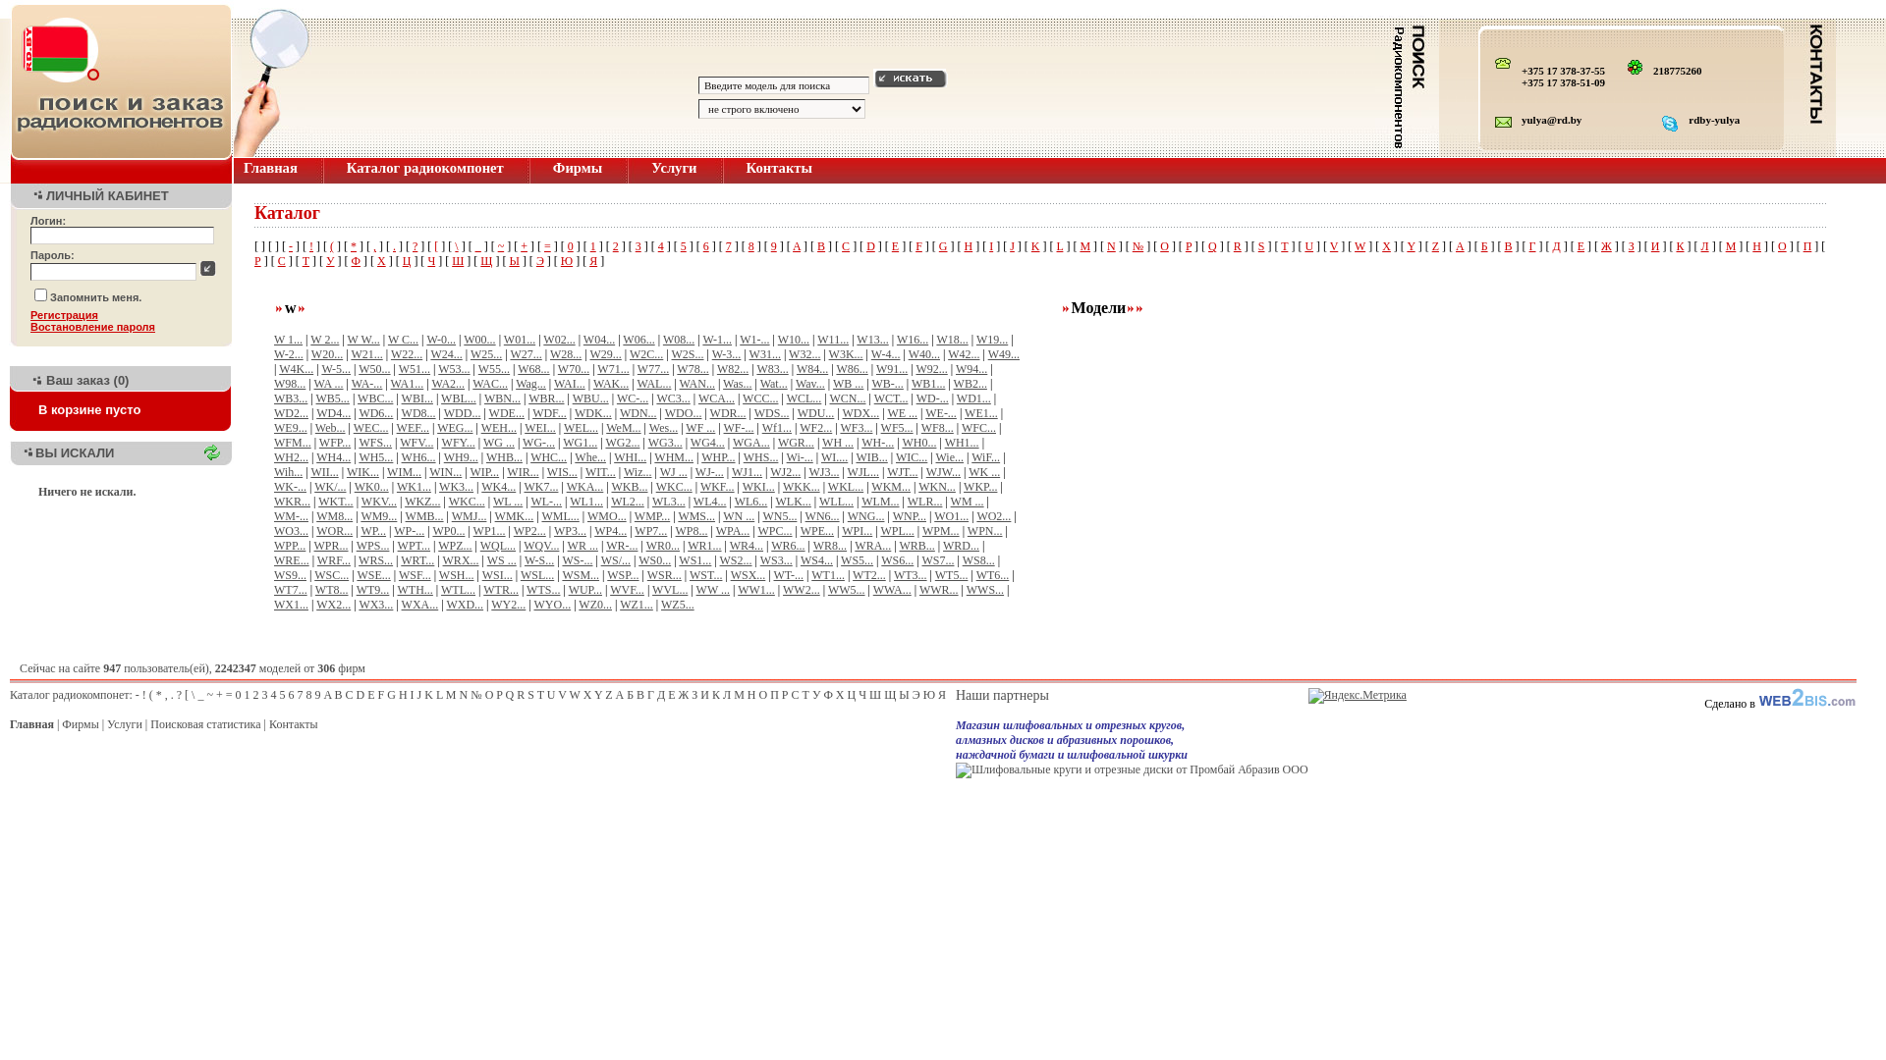 The image size is (1886, 1060). What do you see at coordinates (415, 487) in the screenshot?
I see `WK1...` at bounding box center [415, 487].